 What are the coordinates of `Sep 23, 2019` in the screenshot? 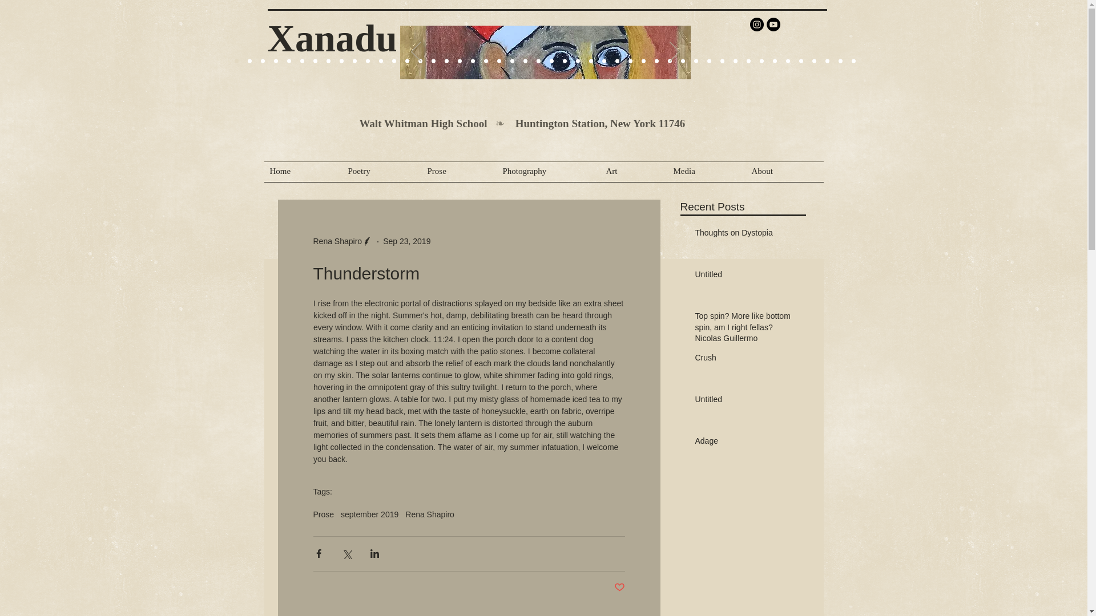 It's located at (406, 241).